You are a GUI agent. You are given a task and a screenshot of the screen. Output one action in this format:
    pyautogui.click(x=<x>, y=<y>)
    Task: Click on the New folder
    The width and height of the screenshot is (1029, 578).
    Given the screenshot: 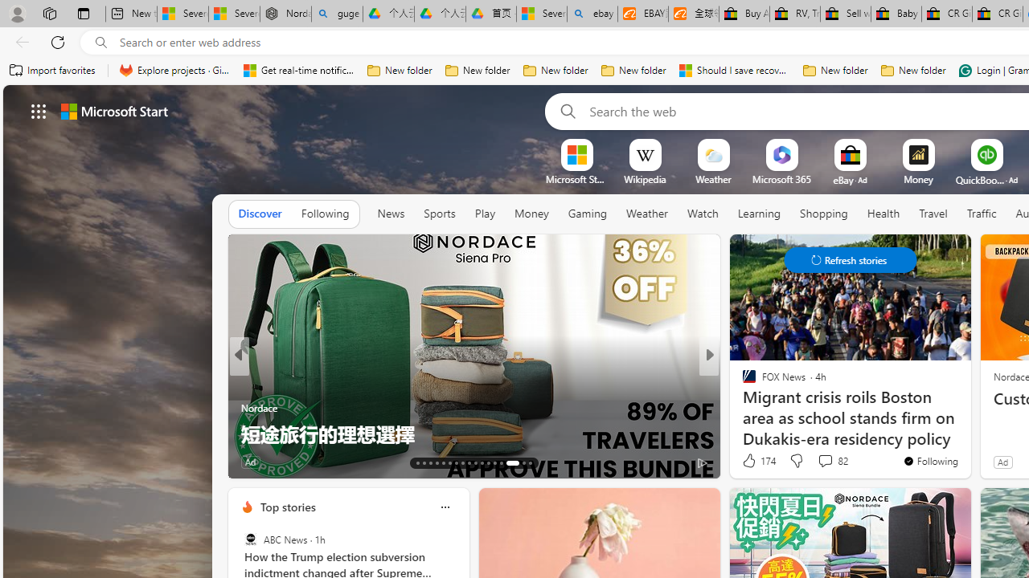 What is the action you would take?
    pyautogui.click(x=913, y=71)
    